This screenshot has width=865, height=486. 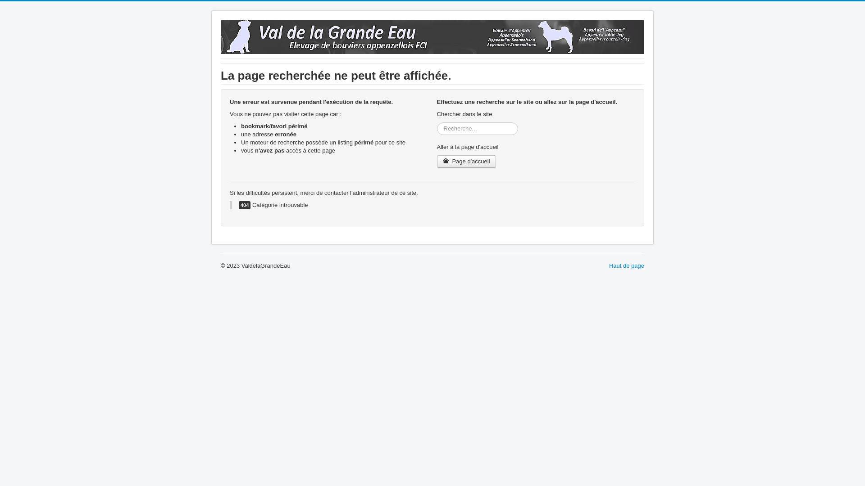 I want to click on Page d'accueil, so click(x=467, y=162).